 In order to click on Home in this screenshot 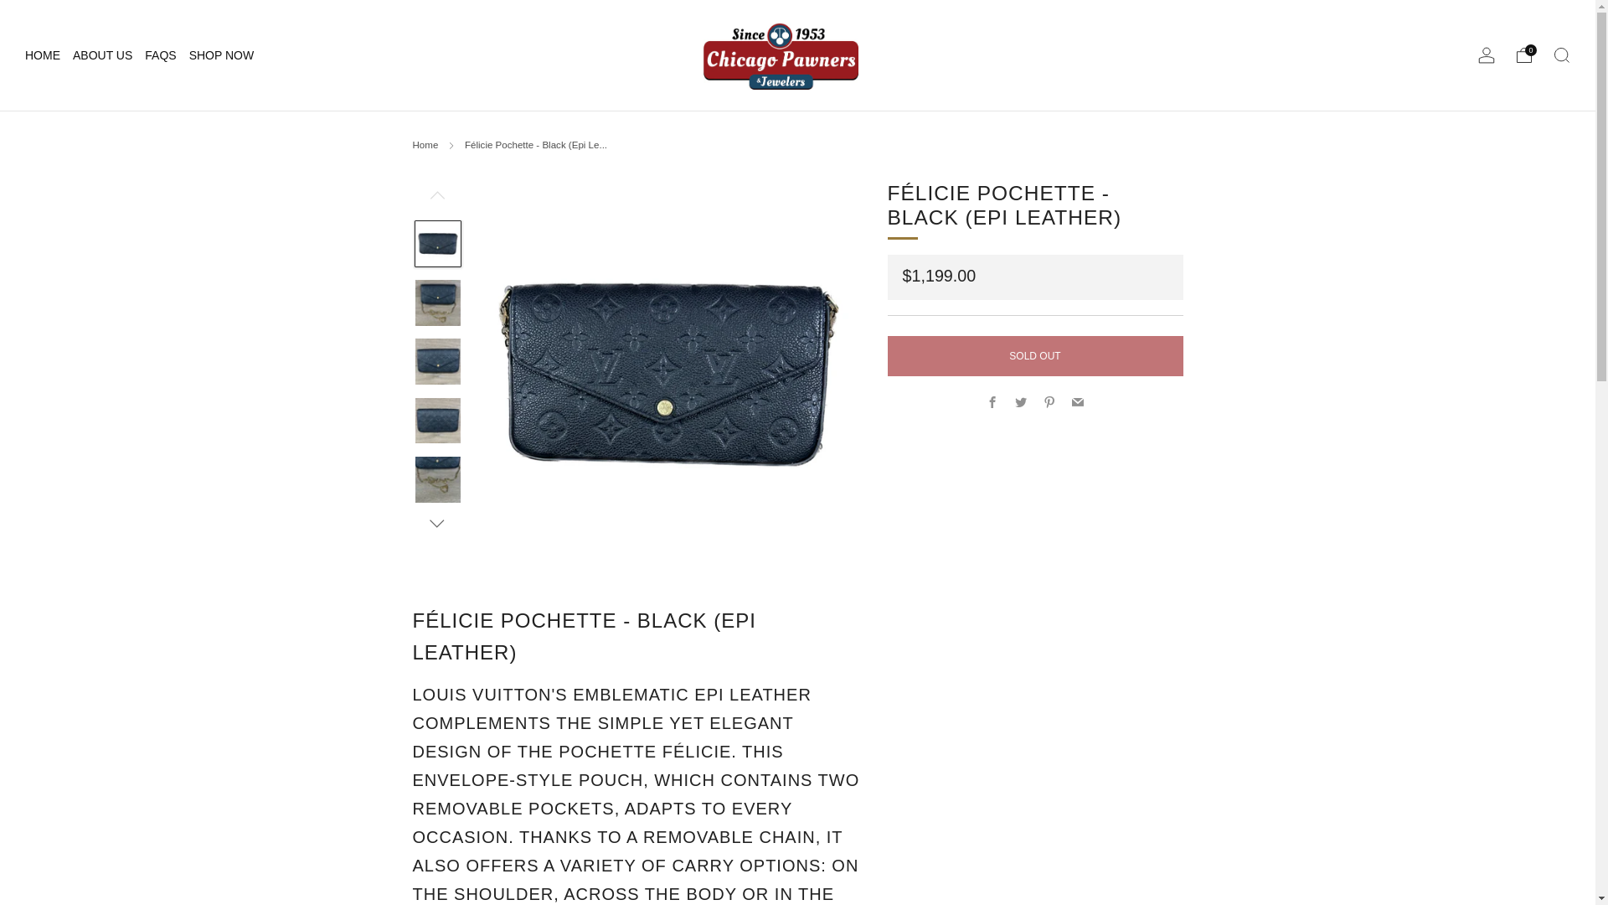, I will do `click(424, 145)`.